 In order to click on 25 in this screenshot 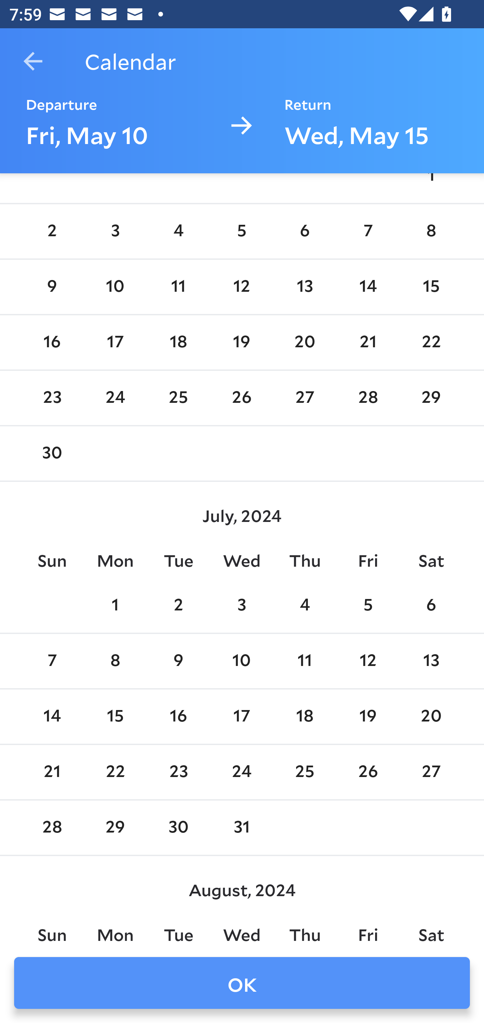, I will do `click(178, 398)`.